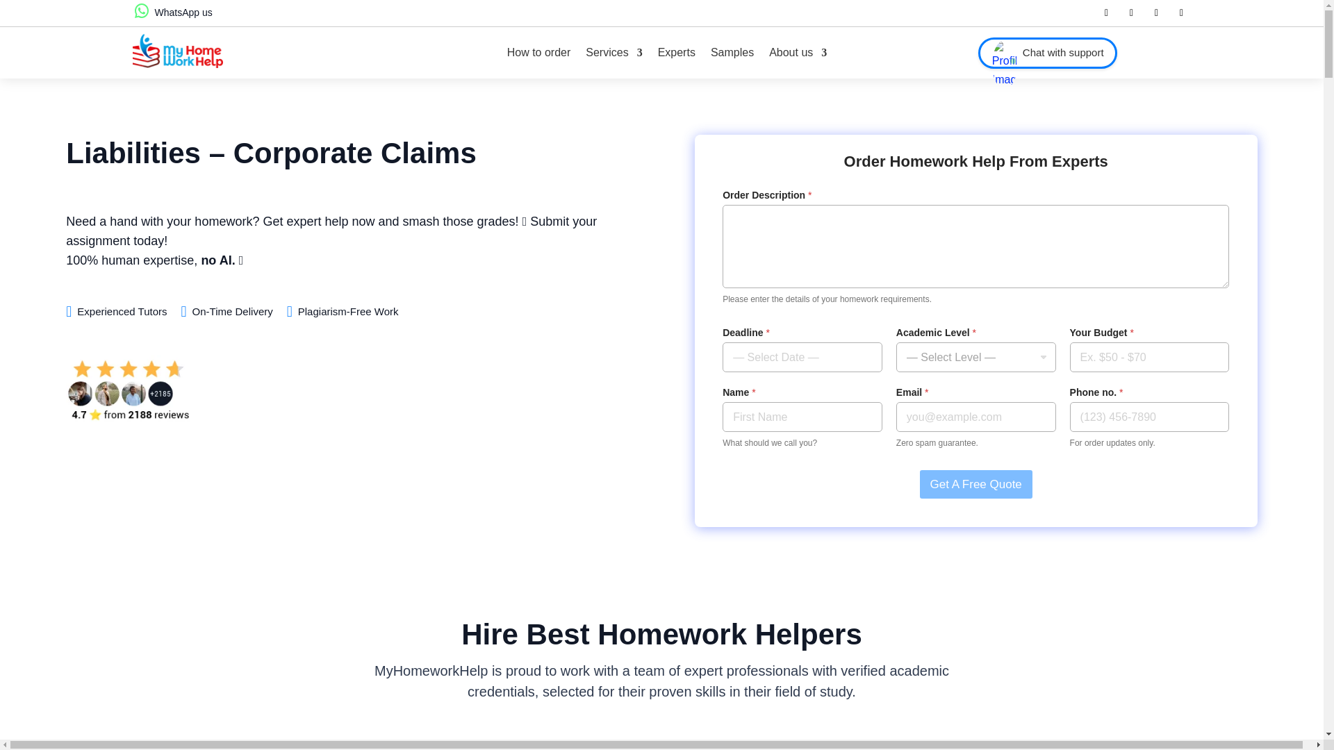  Describe the element at coordinates (538, 53) in the screenshot. I see `How to order` at that location.